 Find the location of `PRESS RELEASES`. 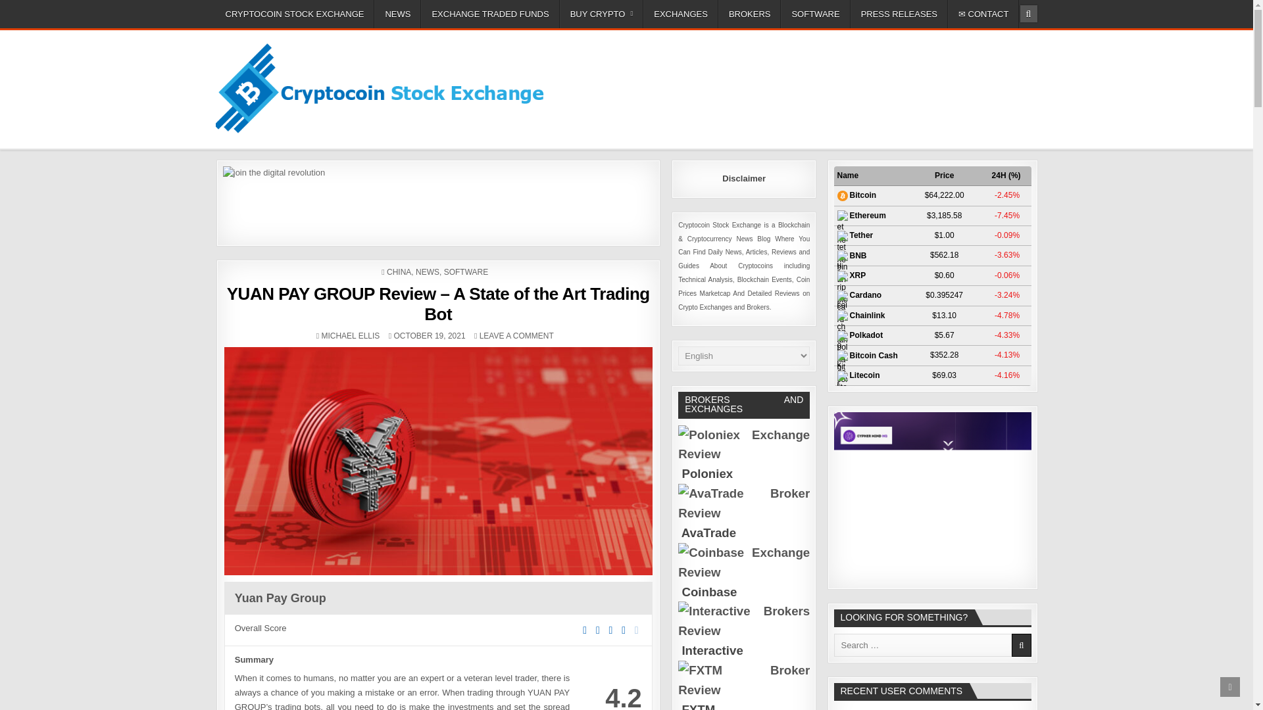

PRESS RELEASES is located at coordinates (899, 14).